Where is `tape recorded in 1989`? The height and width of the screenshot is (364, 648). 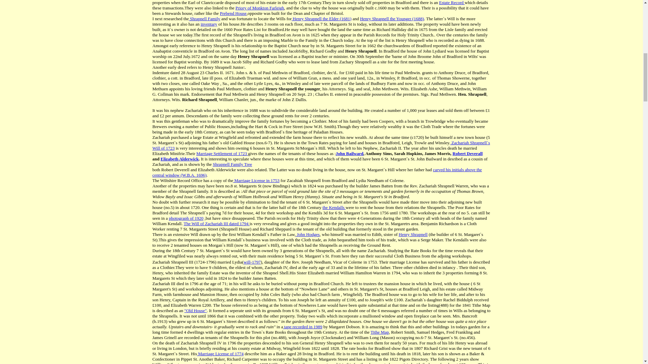 tape recorded in 1989 is located at coordinates (302, 327).